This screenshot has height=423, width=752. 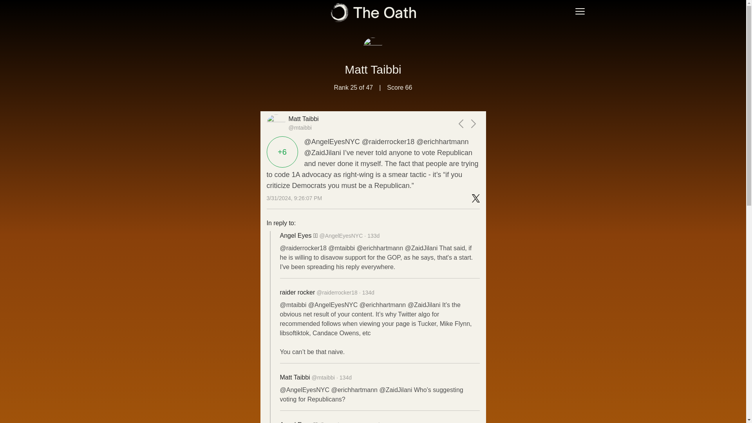 I want to click on The Oath, so click(x=373, y=13).